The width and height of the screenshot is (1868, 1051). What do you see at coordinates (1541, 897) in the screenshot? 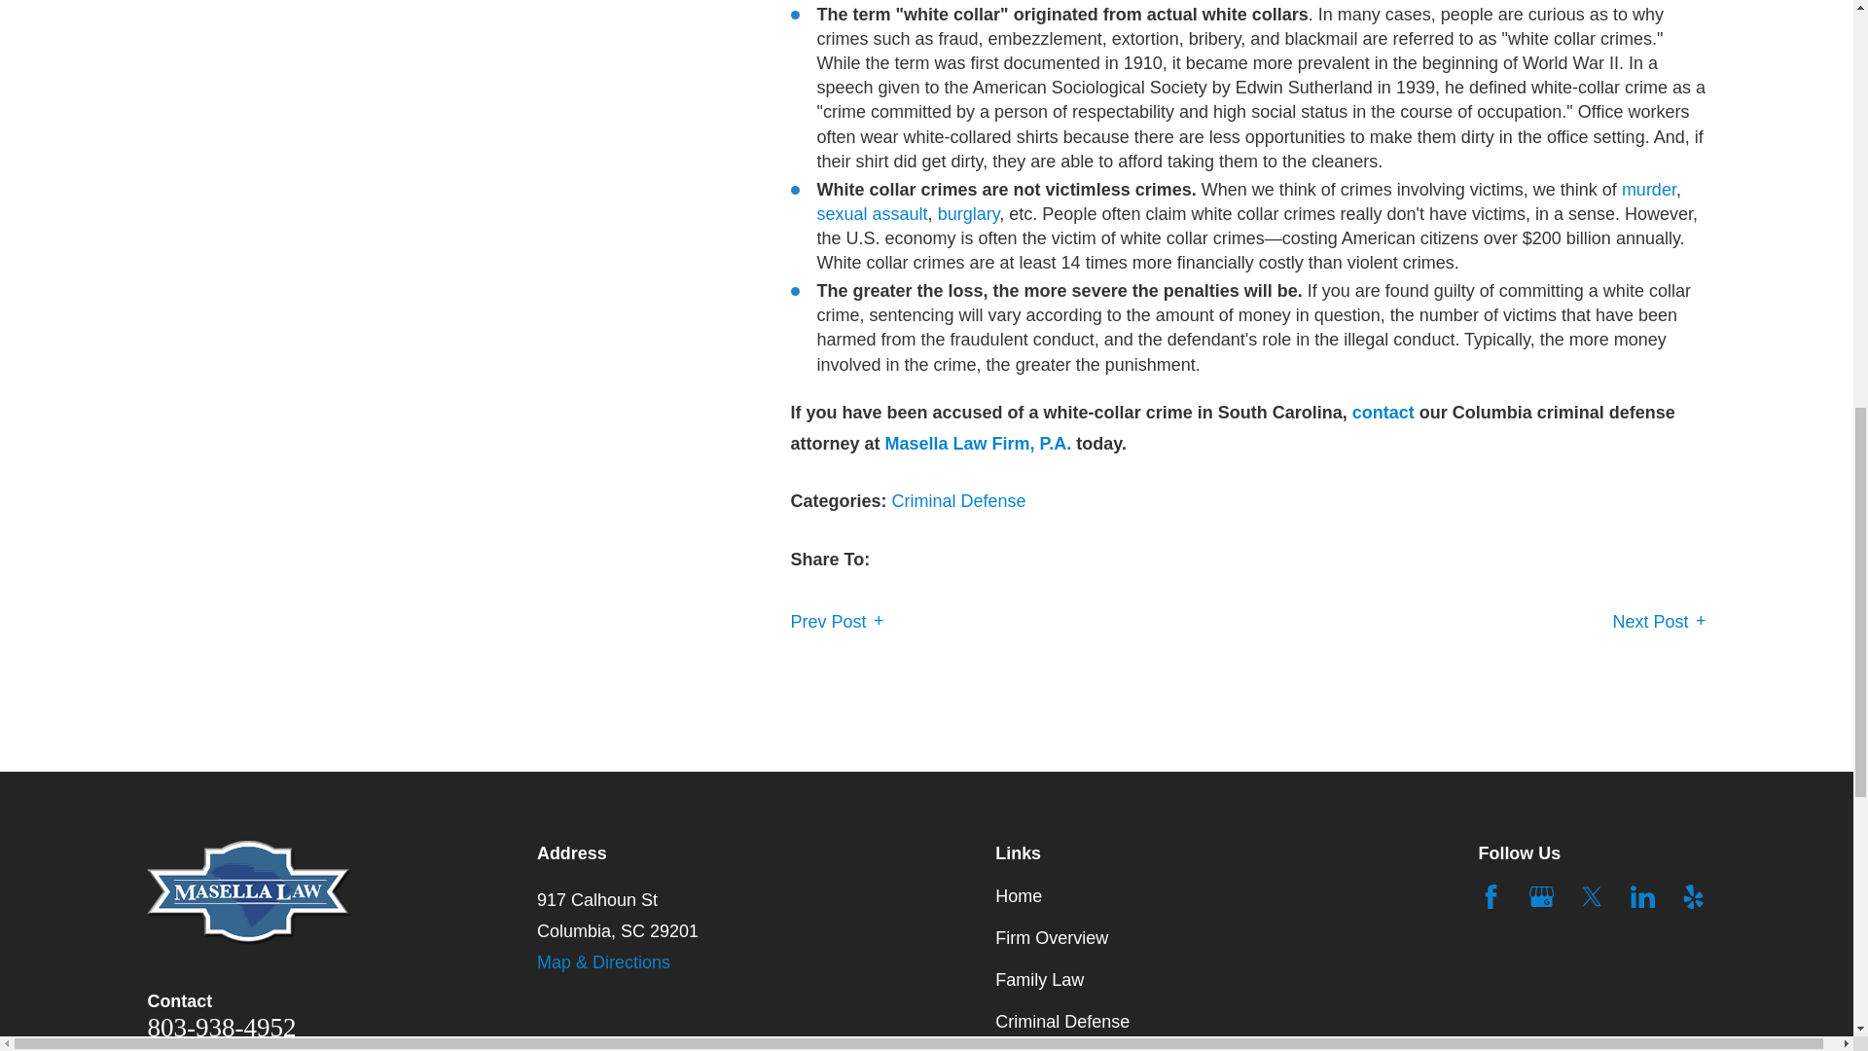
I see `Google Business Profile` at bounding box center [1541, 897].